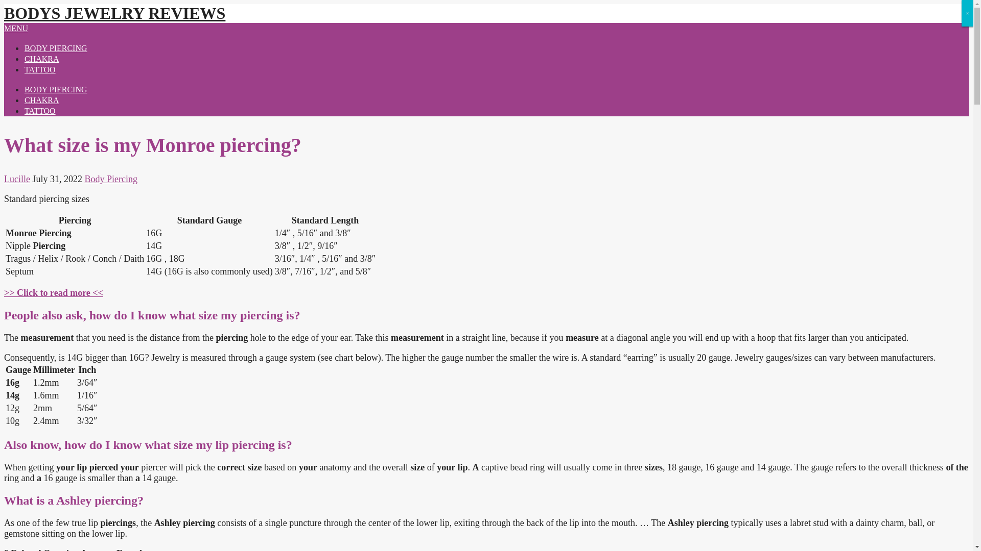  What do you see at coordinates (56, 48) in the screenshot?
I see `BODY PIERCING` at bounding box center [56, 48].